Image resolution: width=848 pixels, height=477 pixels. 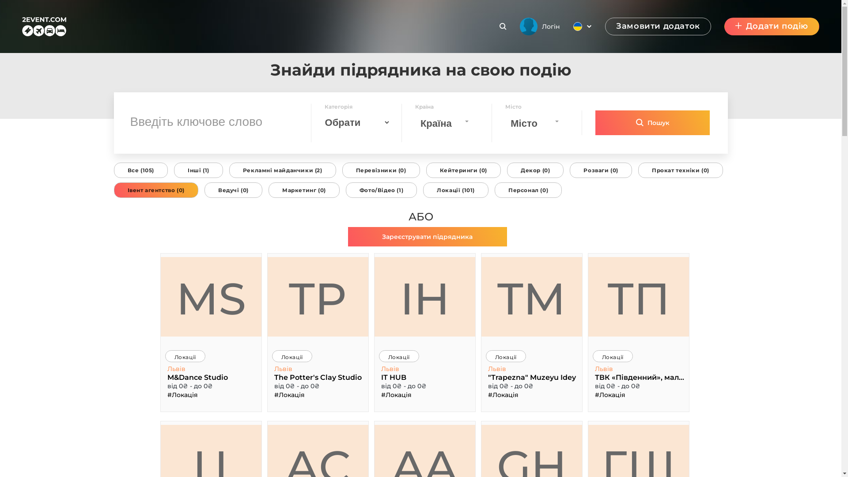 I want to click on TP, so click(x=318, y=297).